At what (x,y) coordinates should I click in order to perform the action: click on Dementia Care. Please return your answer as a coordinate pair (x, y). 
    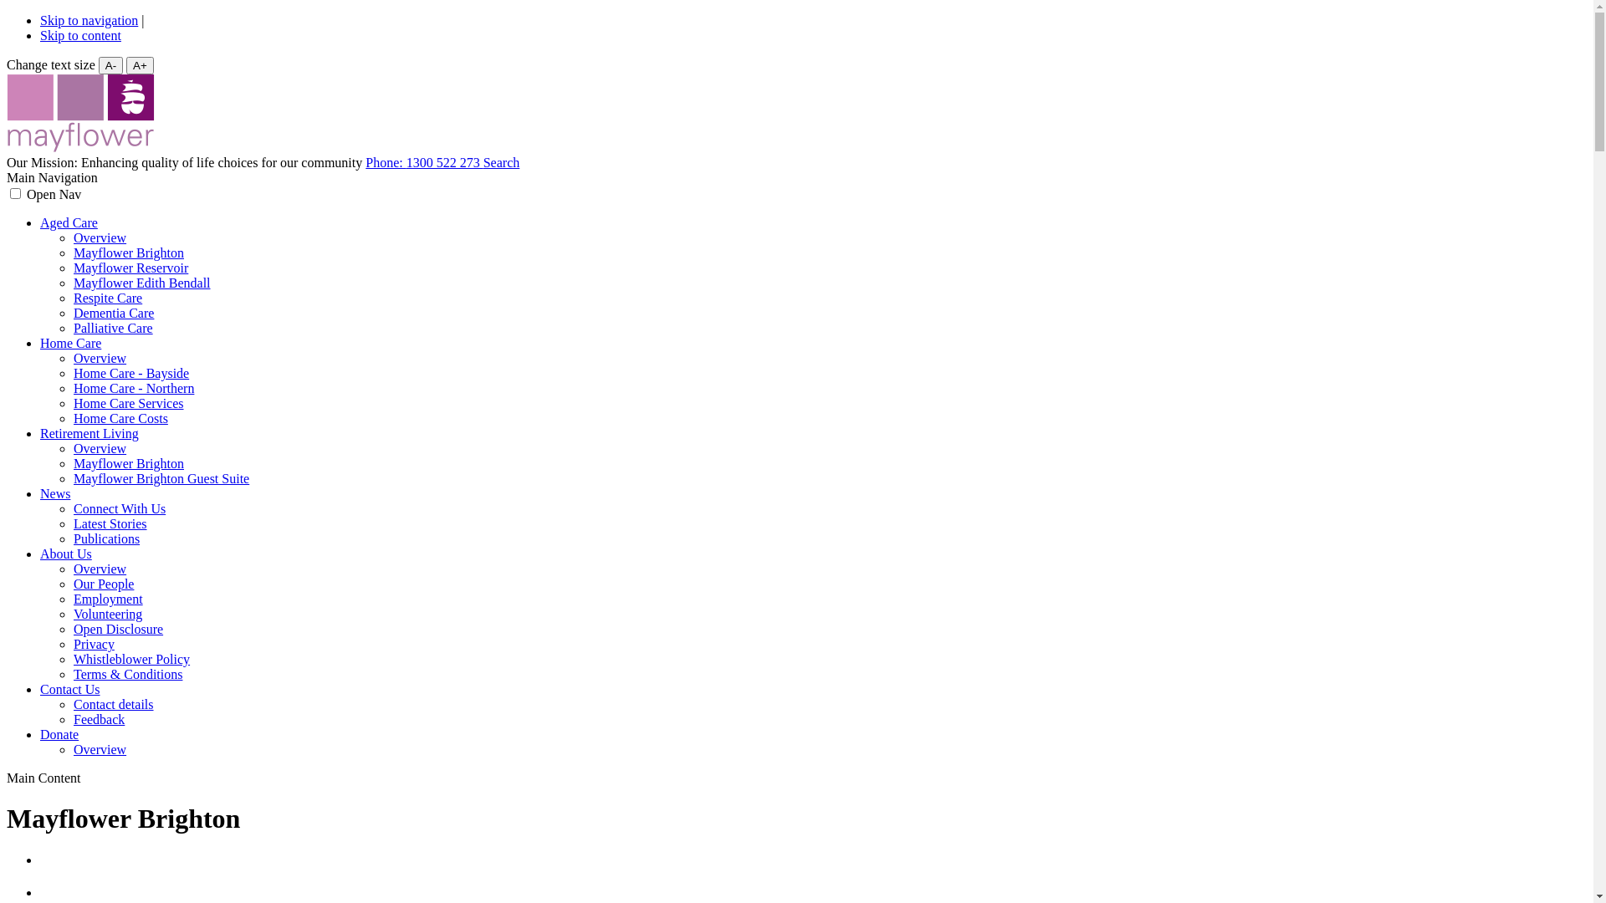
    Looking at the image, I should click on (114, 313).